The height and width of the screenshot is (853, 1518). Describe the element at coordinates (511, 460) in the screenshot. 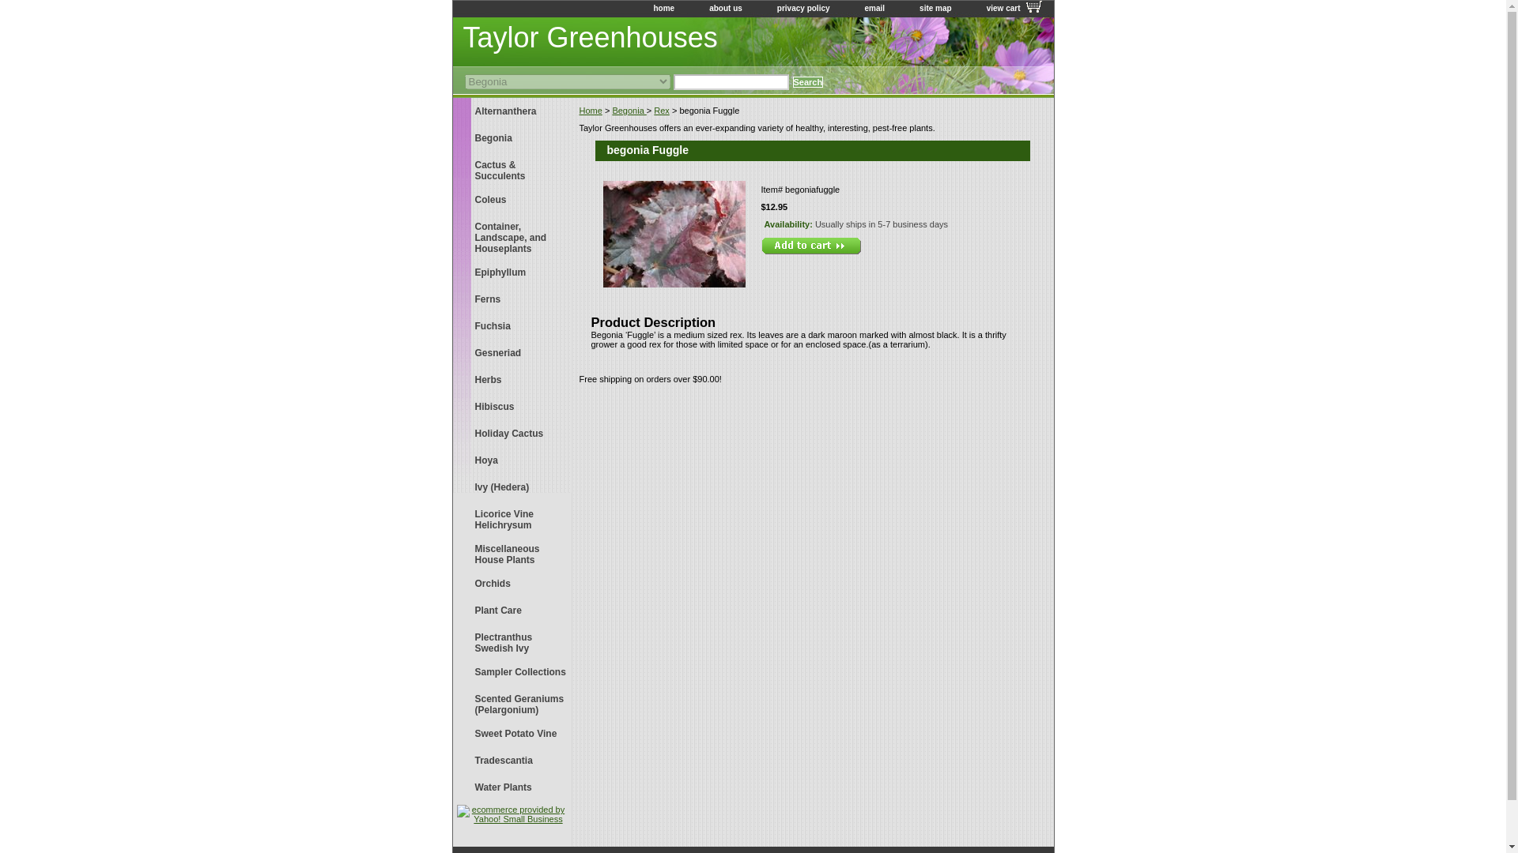

I see `Hoya` at that location.